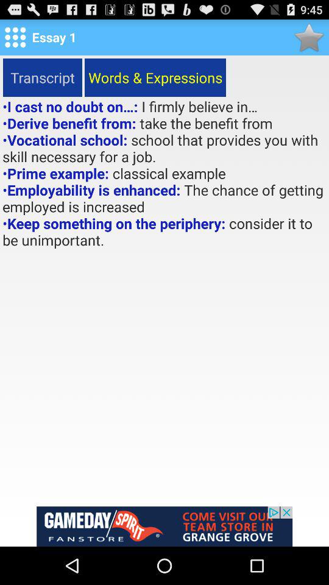  Describe the element at coordinates (164, 526) in the screenshot. I see `open advertisement` at that location.